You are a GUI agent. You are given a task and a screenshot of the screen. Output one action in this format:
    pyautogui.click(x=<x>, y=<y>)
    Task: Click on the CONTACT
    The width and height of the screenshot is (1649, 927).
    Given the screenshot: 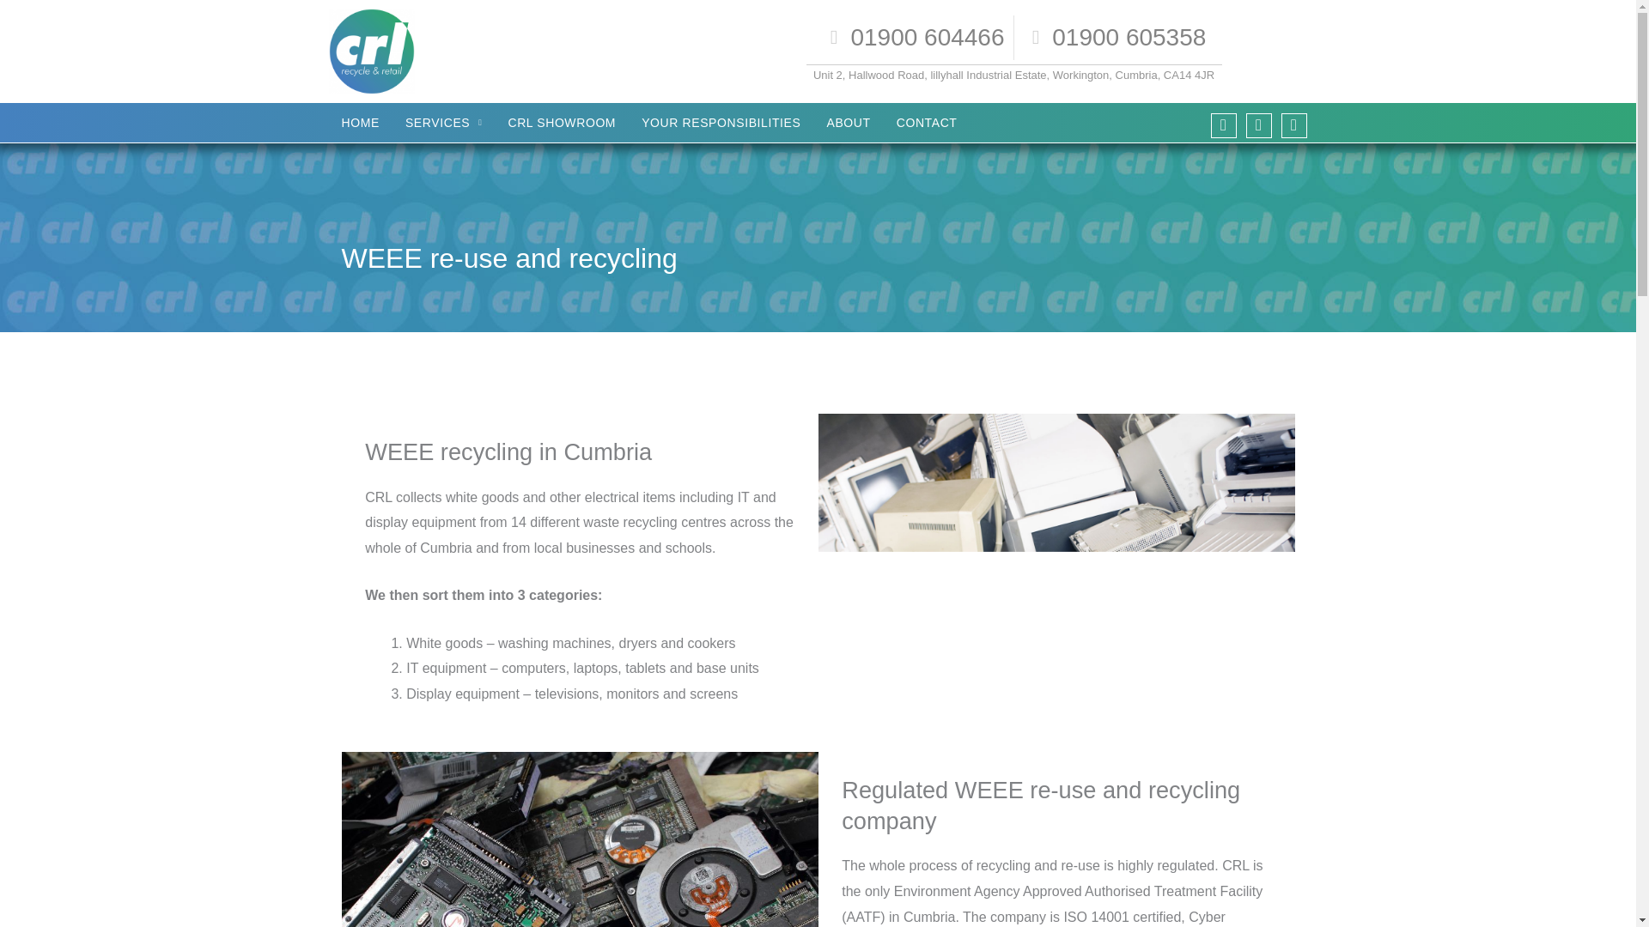 What is the action you would take?
    pyautogui.click(x=928, y=122)
    